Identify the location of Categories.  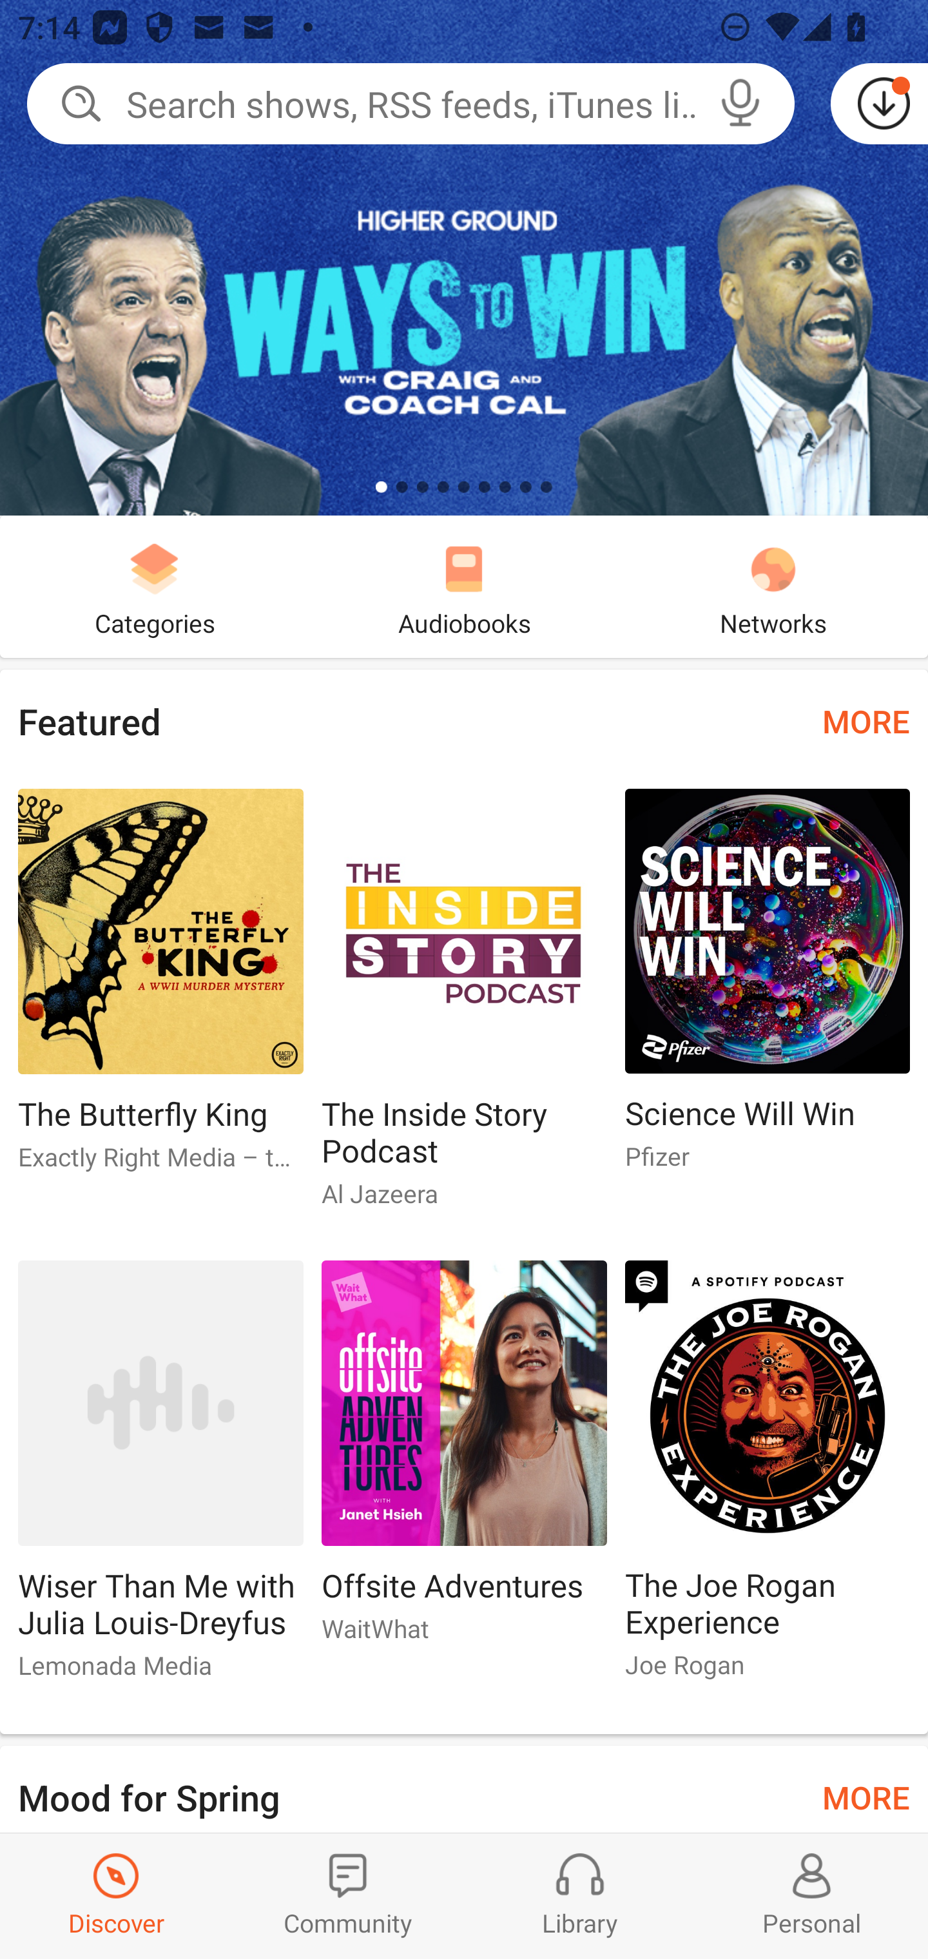
(155, 586).